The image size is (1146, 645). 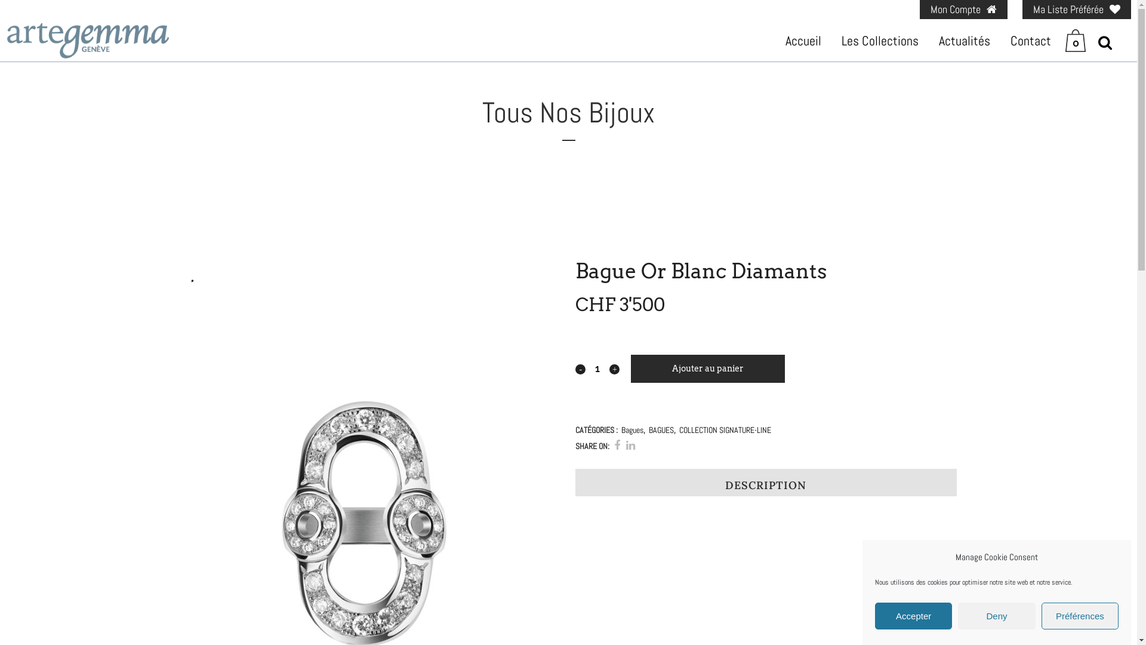 What do you see at coordinates (913, 616) in the screenshot?
I see `Accepter` at bounding box center [913, 616].